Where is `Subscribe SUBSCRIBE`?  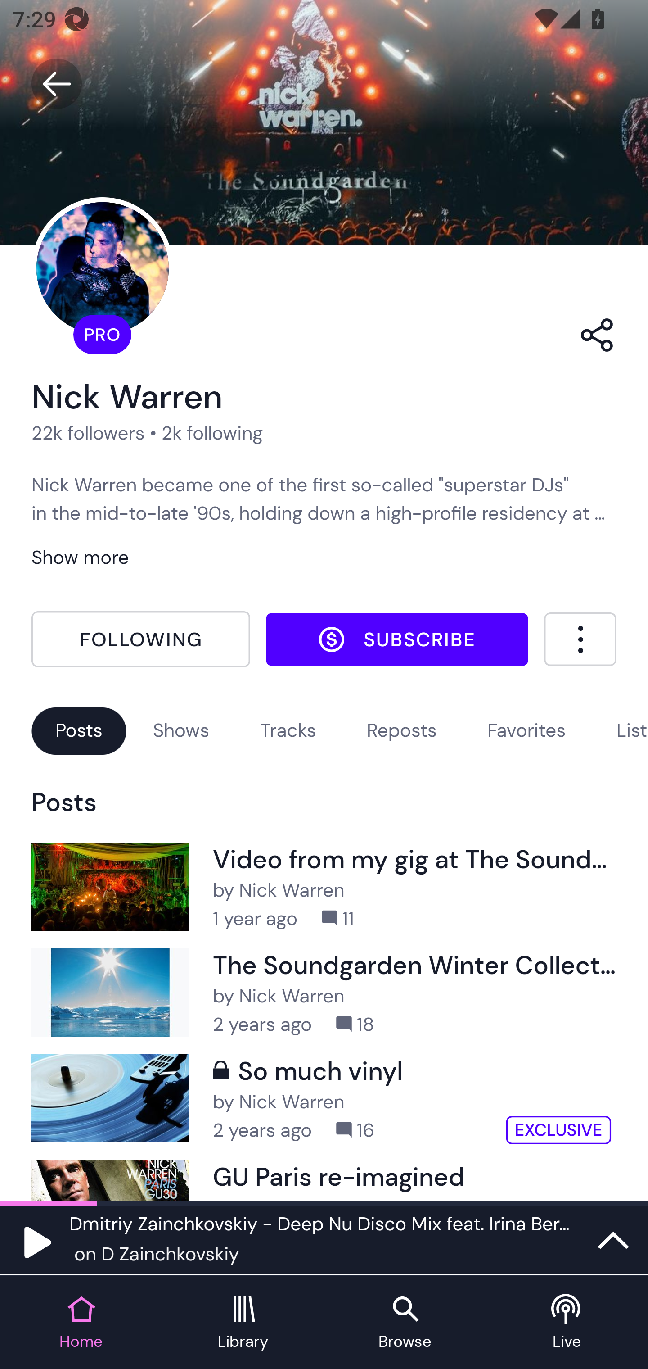 Subscribe SUBSCRIBE is located at coordinates (397, 639).